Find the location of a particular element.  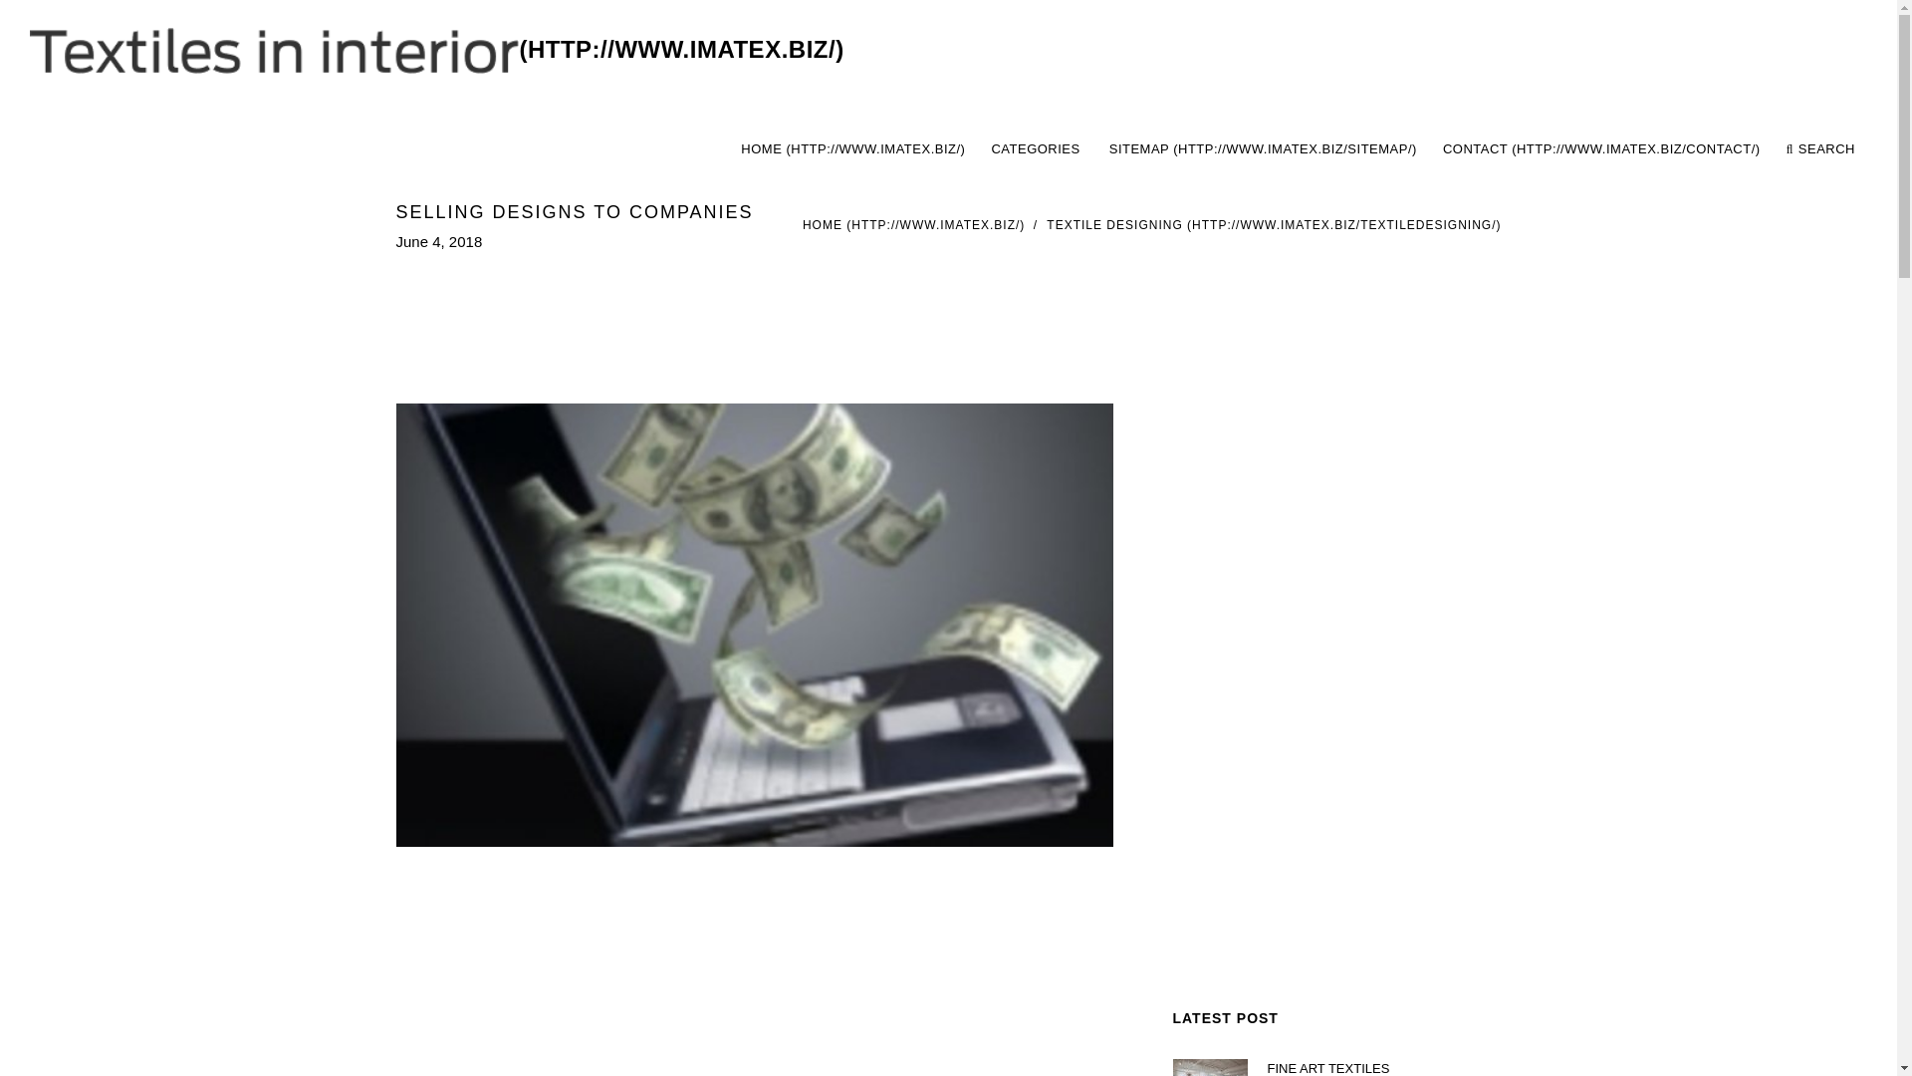

HOME is located at coordinates (852, 149).